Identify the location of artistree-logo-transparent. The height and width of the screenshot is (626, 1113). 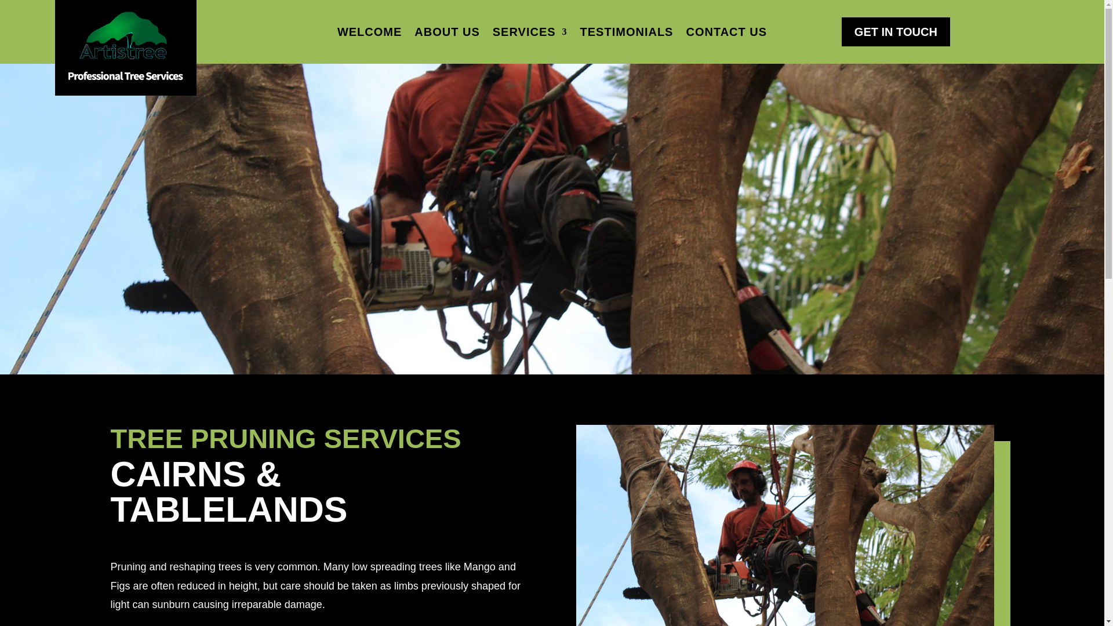
(125, 48).